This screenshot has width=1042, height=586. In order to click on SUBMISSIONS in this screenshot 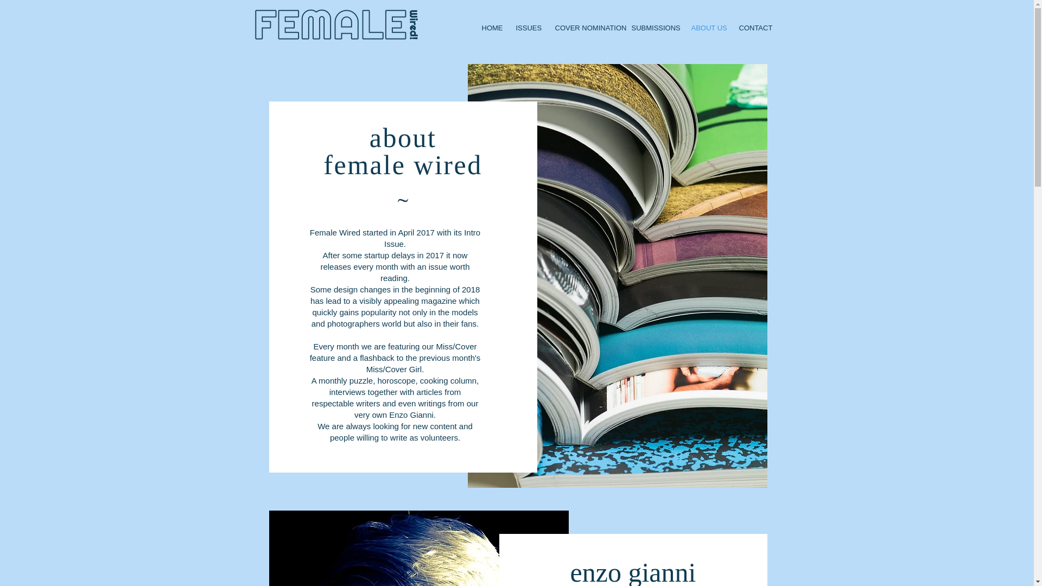, I will do `click(652, 28)`.